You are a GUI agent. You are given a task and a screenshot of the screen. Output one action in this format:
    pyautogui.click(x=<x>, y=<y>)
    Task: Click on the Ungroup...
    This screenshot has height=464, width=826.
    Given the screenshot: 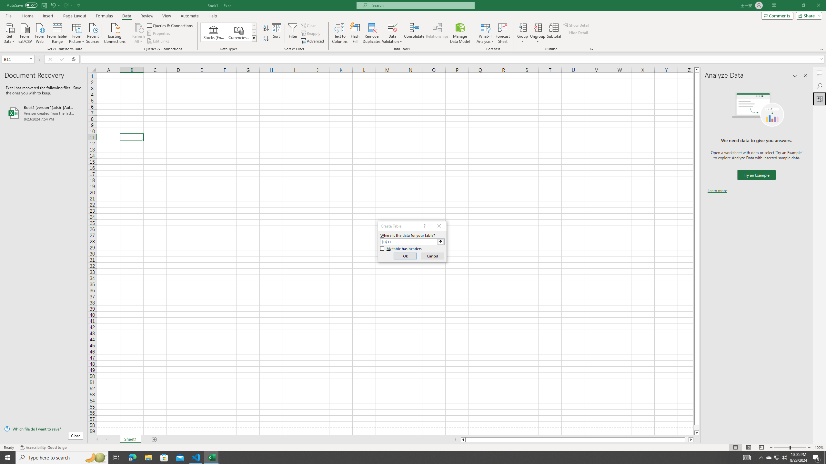 What is the action you would take?
    pyautogui.click(x=538, y=27)
    